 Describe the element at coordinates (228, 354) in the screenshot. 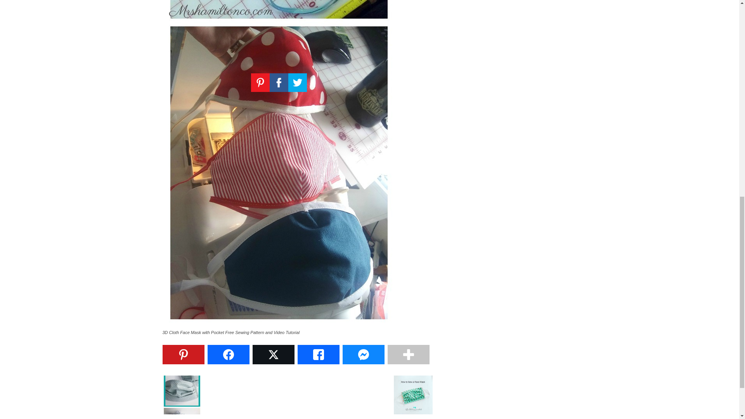

I see `Share on Facebook` at that location.